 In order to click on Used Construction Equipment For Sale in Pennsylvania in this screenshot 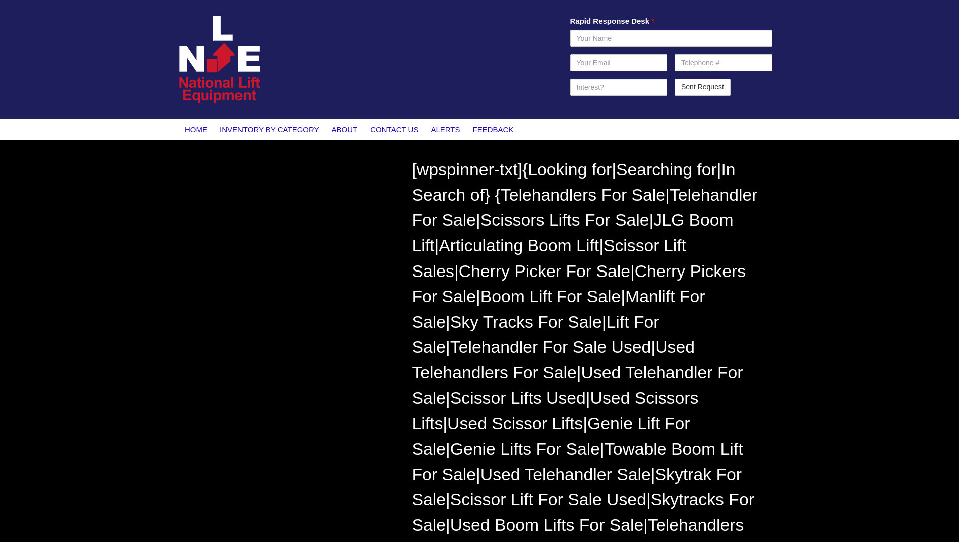, I will do `click(275, 212)`.